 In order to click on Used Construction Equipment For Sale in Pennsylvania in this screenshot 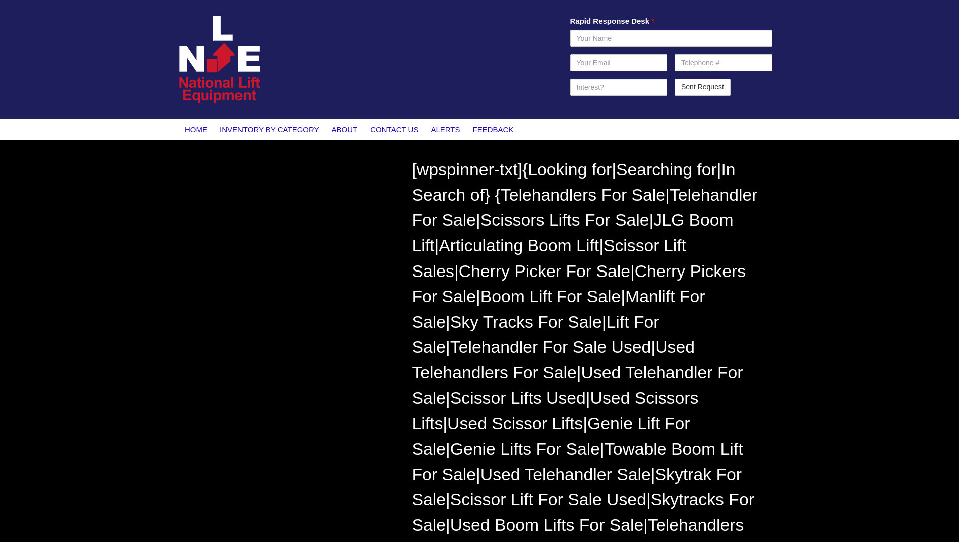, I will do `click(275, 212)`.